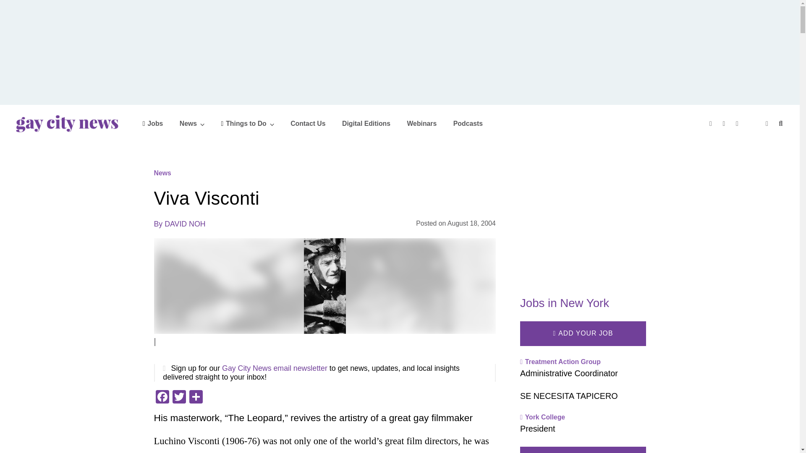 The width and height of the screenshot is (806, 453). What do you see at coordinates (308, 123) in the screenshot?
I see `Contact Us` at bounding box center [308, 123].